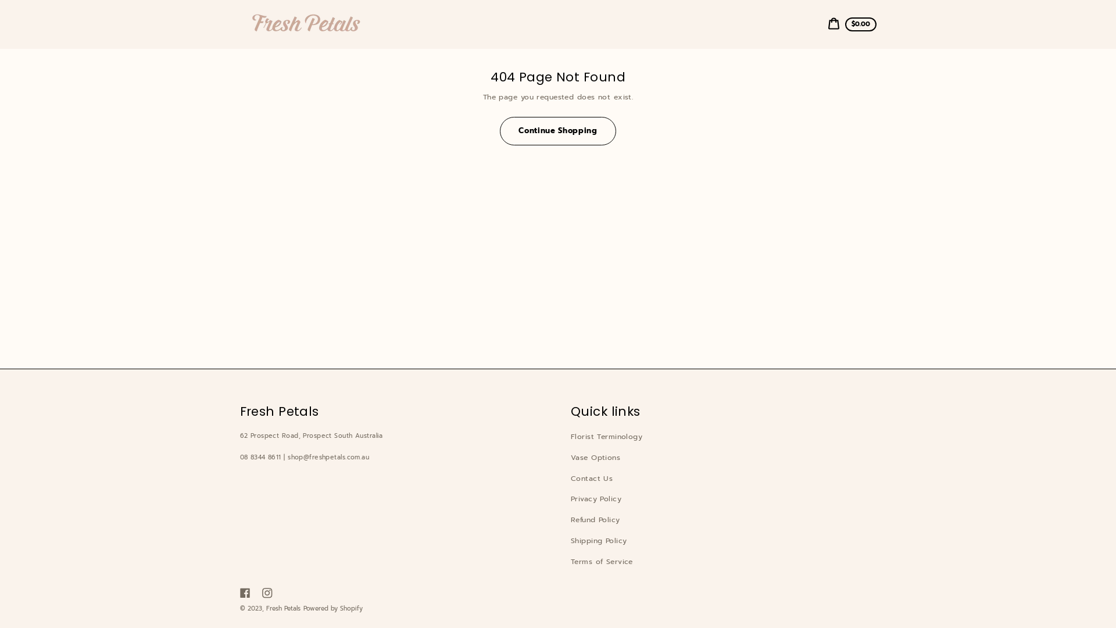  What do you see at coordinates (333, 608) in the screenshot?
I see `Powered by Shopify` at bounding box center [333, 608].